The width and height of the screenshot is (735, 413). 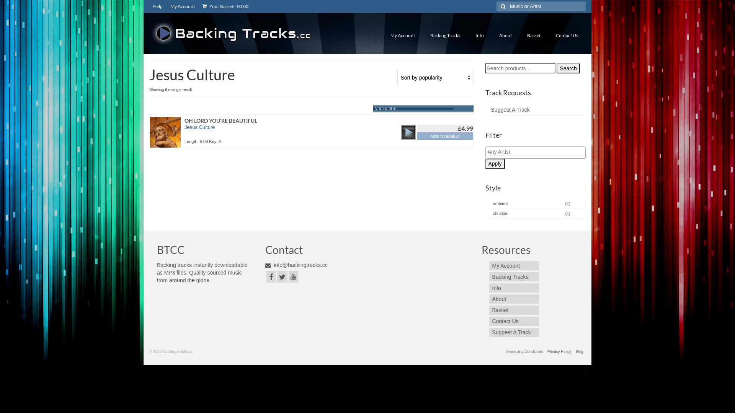 What do you see at coordinates (567, 36) in the screenshot?
I see `Contact Us` at bounding box center [567, 36].